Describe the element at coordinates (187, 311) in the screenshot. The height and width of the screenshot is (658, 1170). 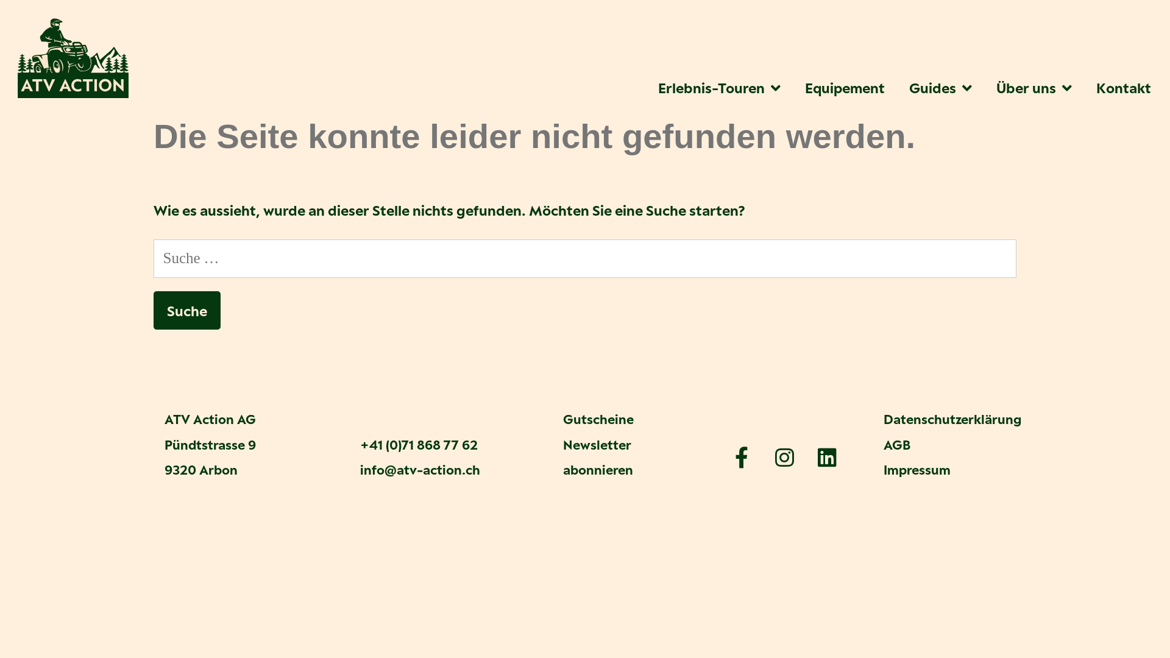
I see `Suche` at that location.